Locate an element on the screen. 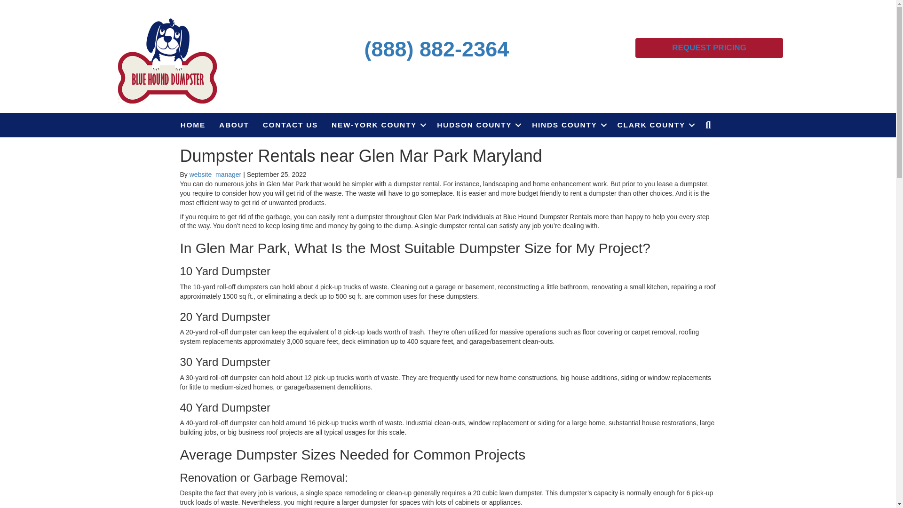 Image resolution: width=903 pixels, height=508 pixels. bluehounddumpster is located at coordinates (167, 60).